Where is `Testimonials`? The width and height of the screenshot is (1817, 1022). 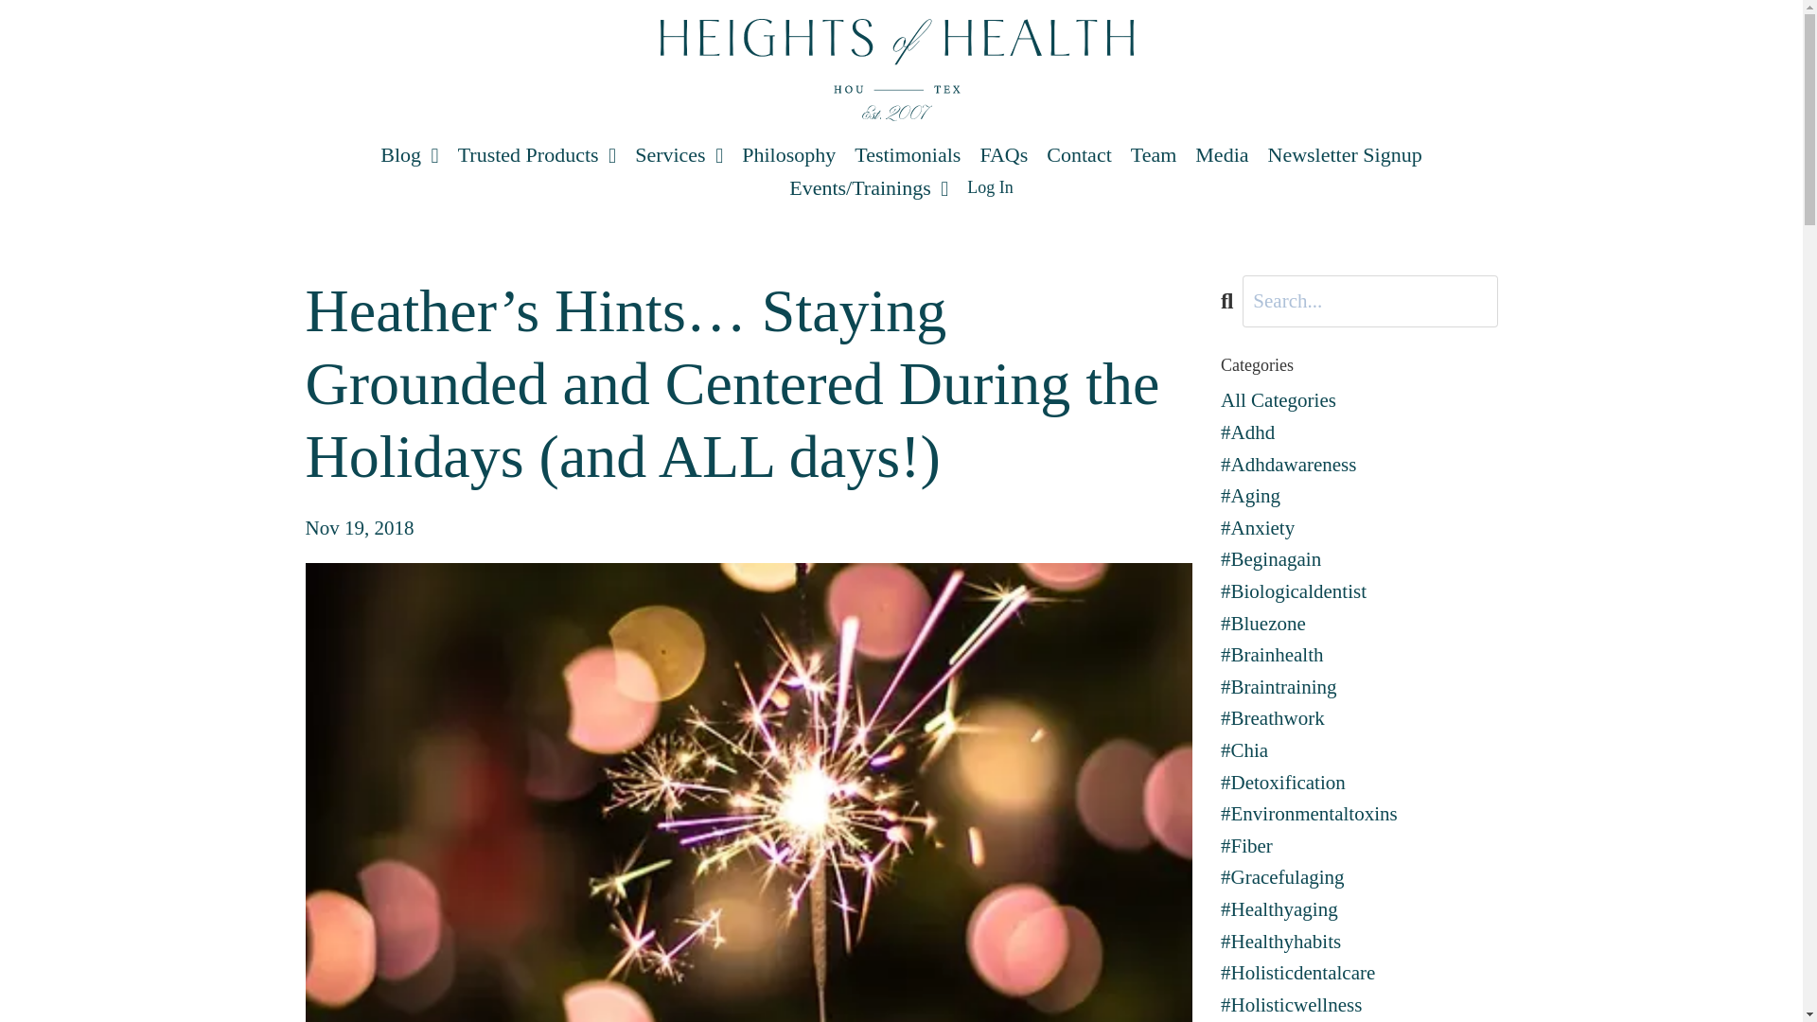
Testimonials is located at coordinates (907, 154).